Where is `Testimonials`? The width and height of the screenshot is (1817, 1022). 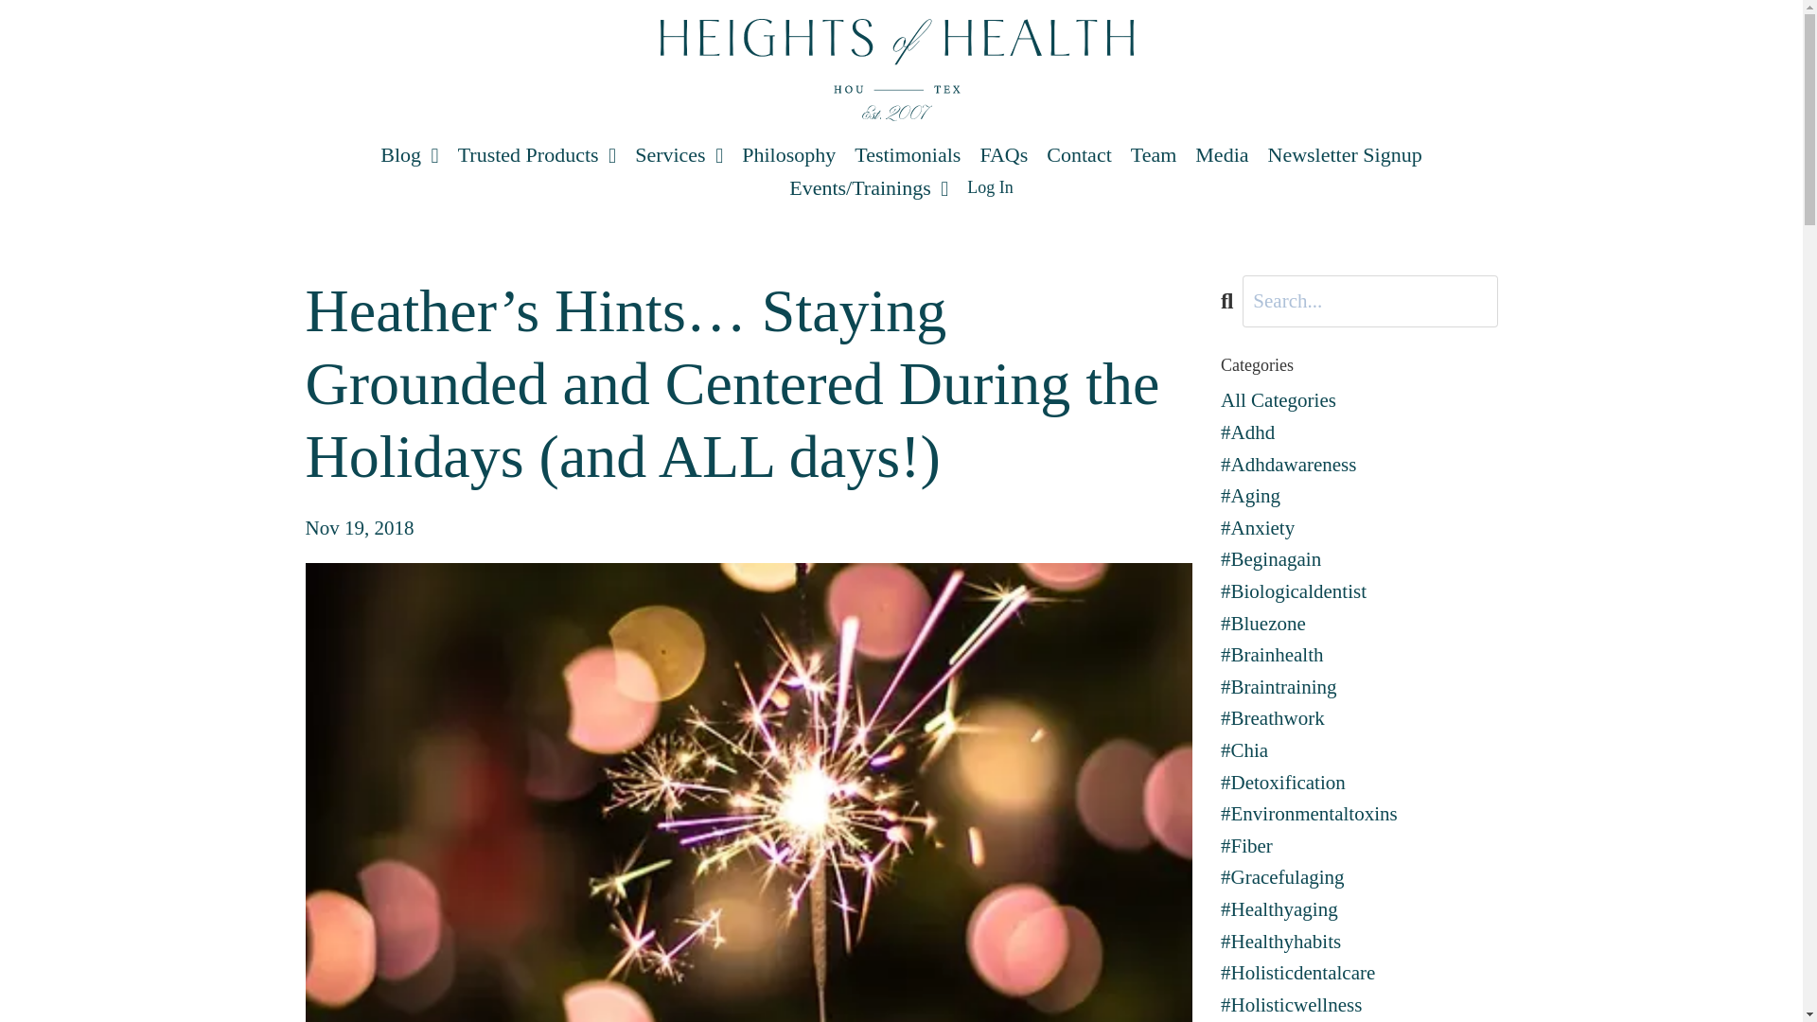
Testimonials is located at coordinates (907, 154).